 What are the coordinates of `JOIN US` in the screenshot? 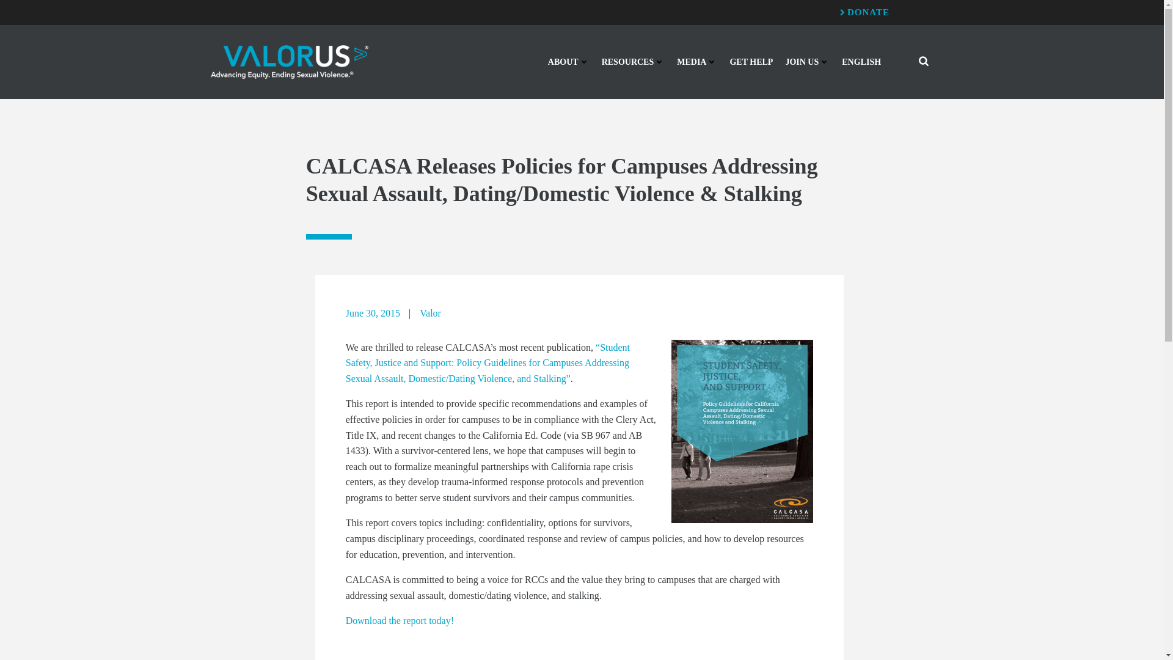 It's located at (806, 62).